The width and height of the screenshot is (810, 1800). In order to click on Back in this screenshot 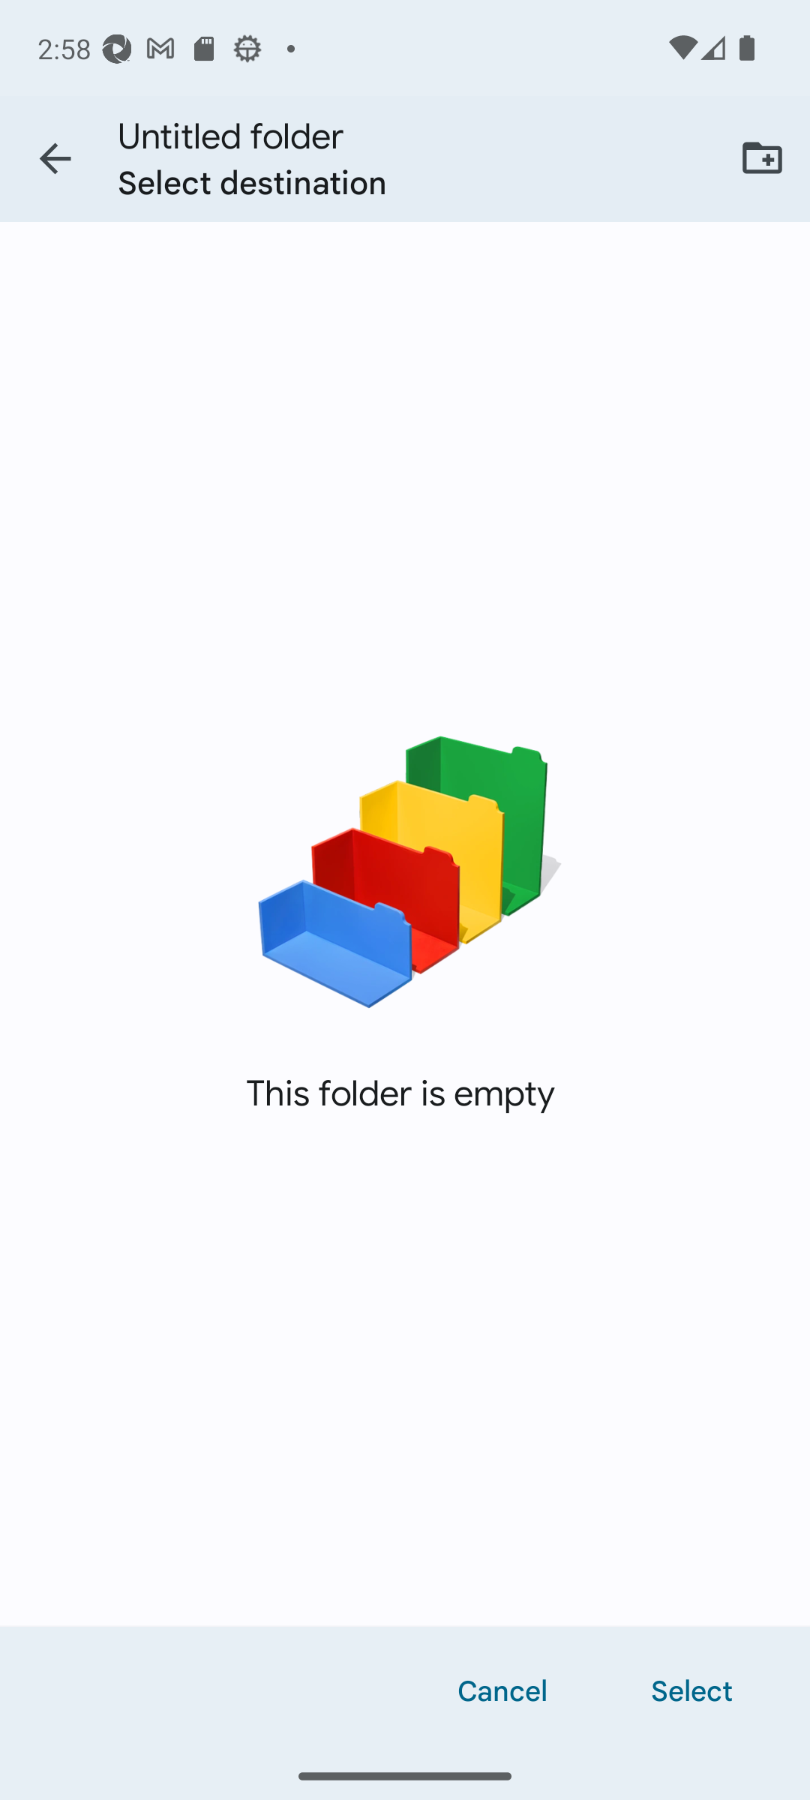, I will do `click(55, 159)`.